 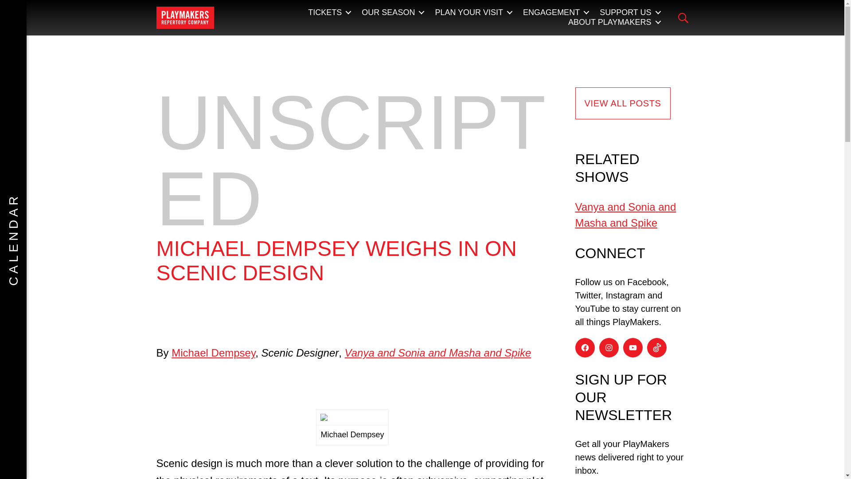 I want to click on ABOUT PLAYMAKERS, so click(x=614, y=22).